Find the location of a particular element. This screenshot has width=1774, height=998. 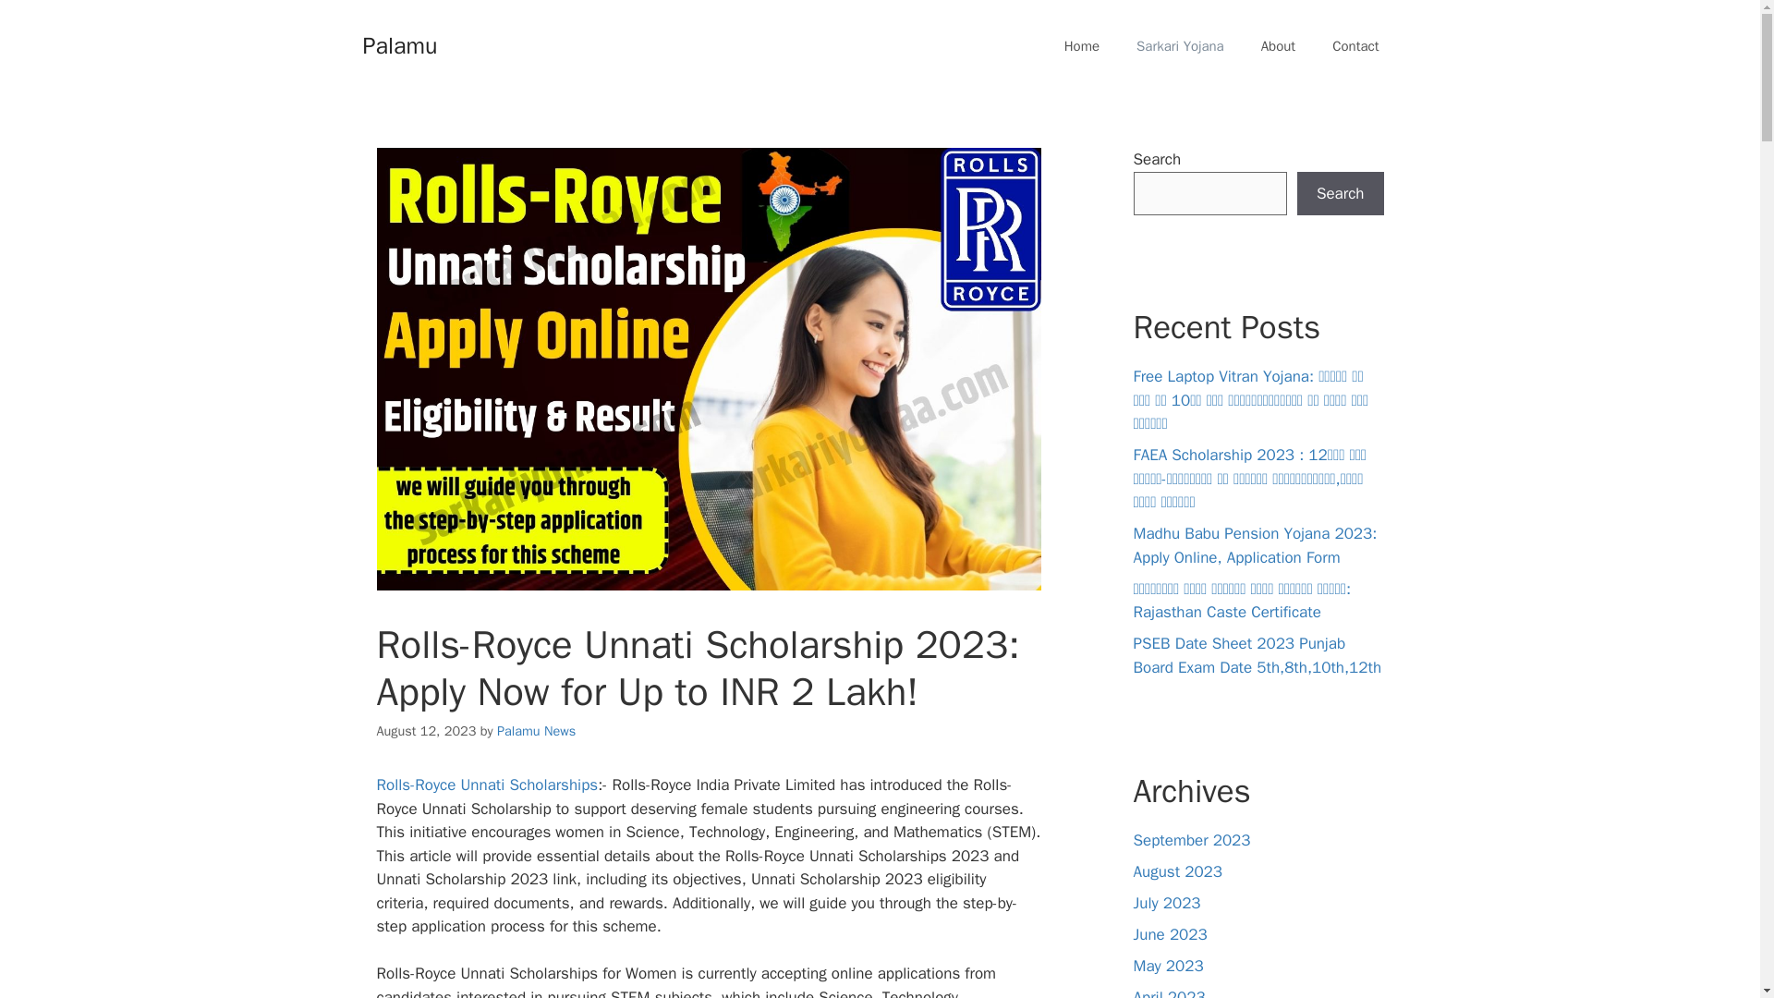

Search is located at coordinates (1340, 194).